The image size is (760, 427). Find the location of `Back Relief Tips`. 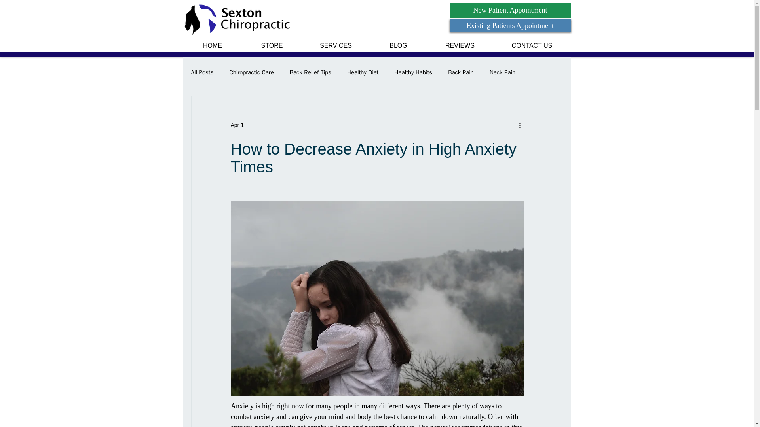

Back Relief Tips is located at coordinates (310, 72).